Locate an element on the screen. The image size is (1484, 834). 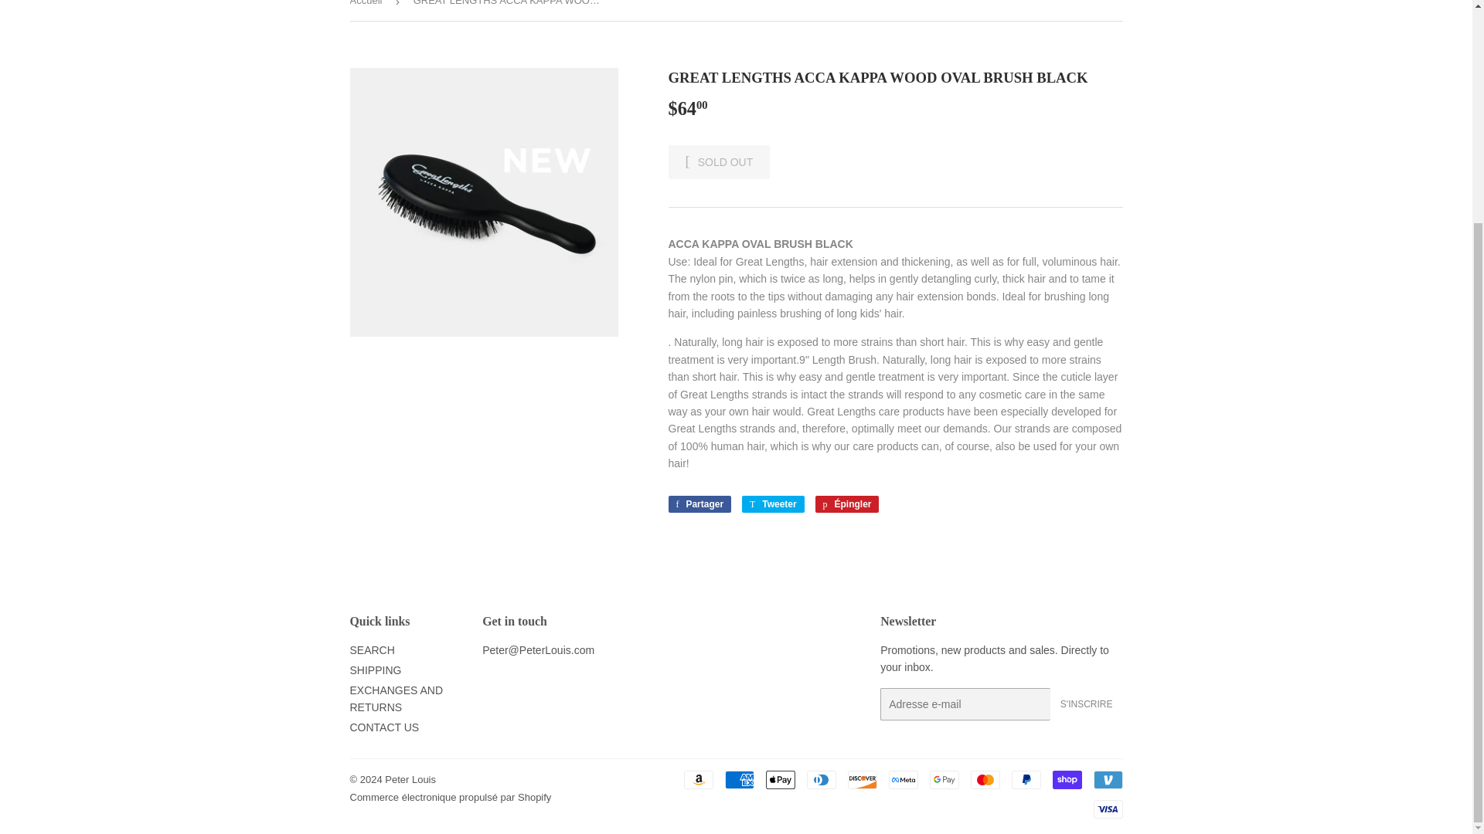
Mastercard is located at coordinates (985, 779).